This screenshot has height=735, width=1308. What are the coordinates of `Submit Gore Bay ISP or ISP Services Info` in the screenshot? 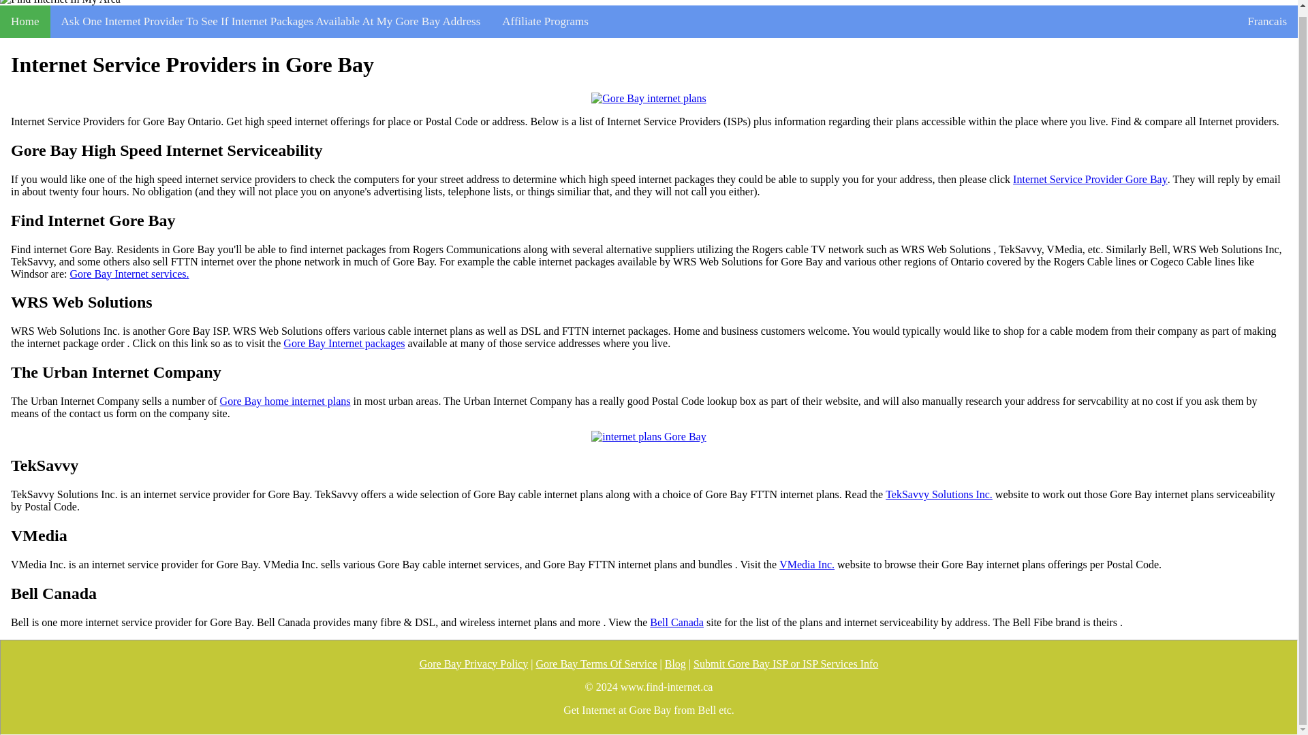 It's located at (785, 664).